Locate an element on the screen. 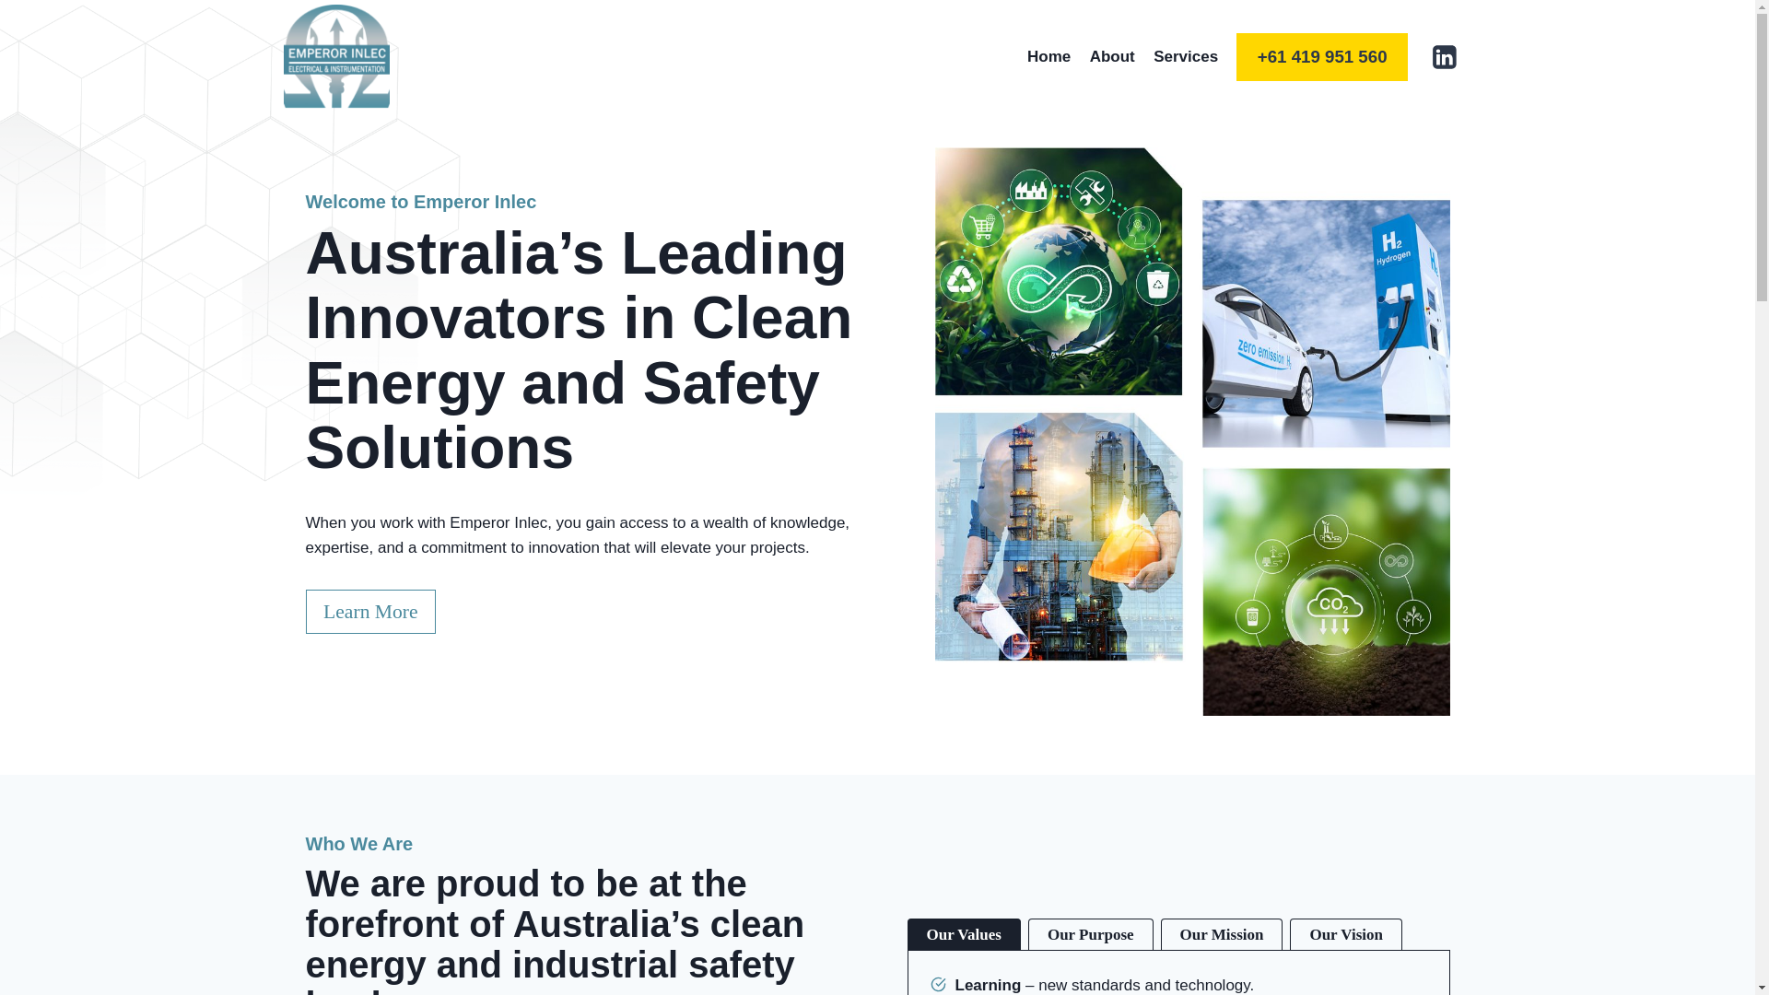  Our Mission is located at coordinates (1222, 935).